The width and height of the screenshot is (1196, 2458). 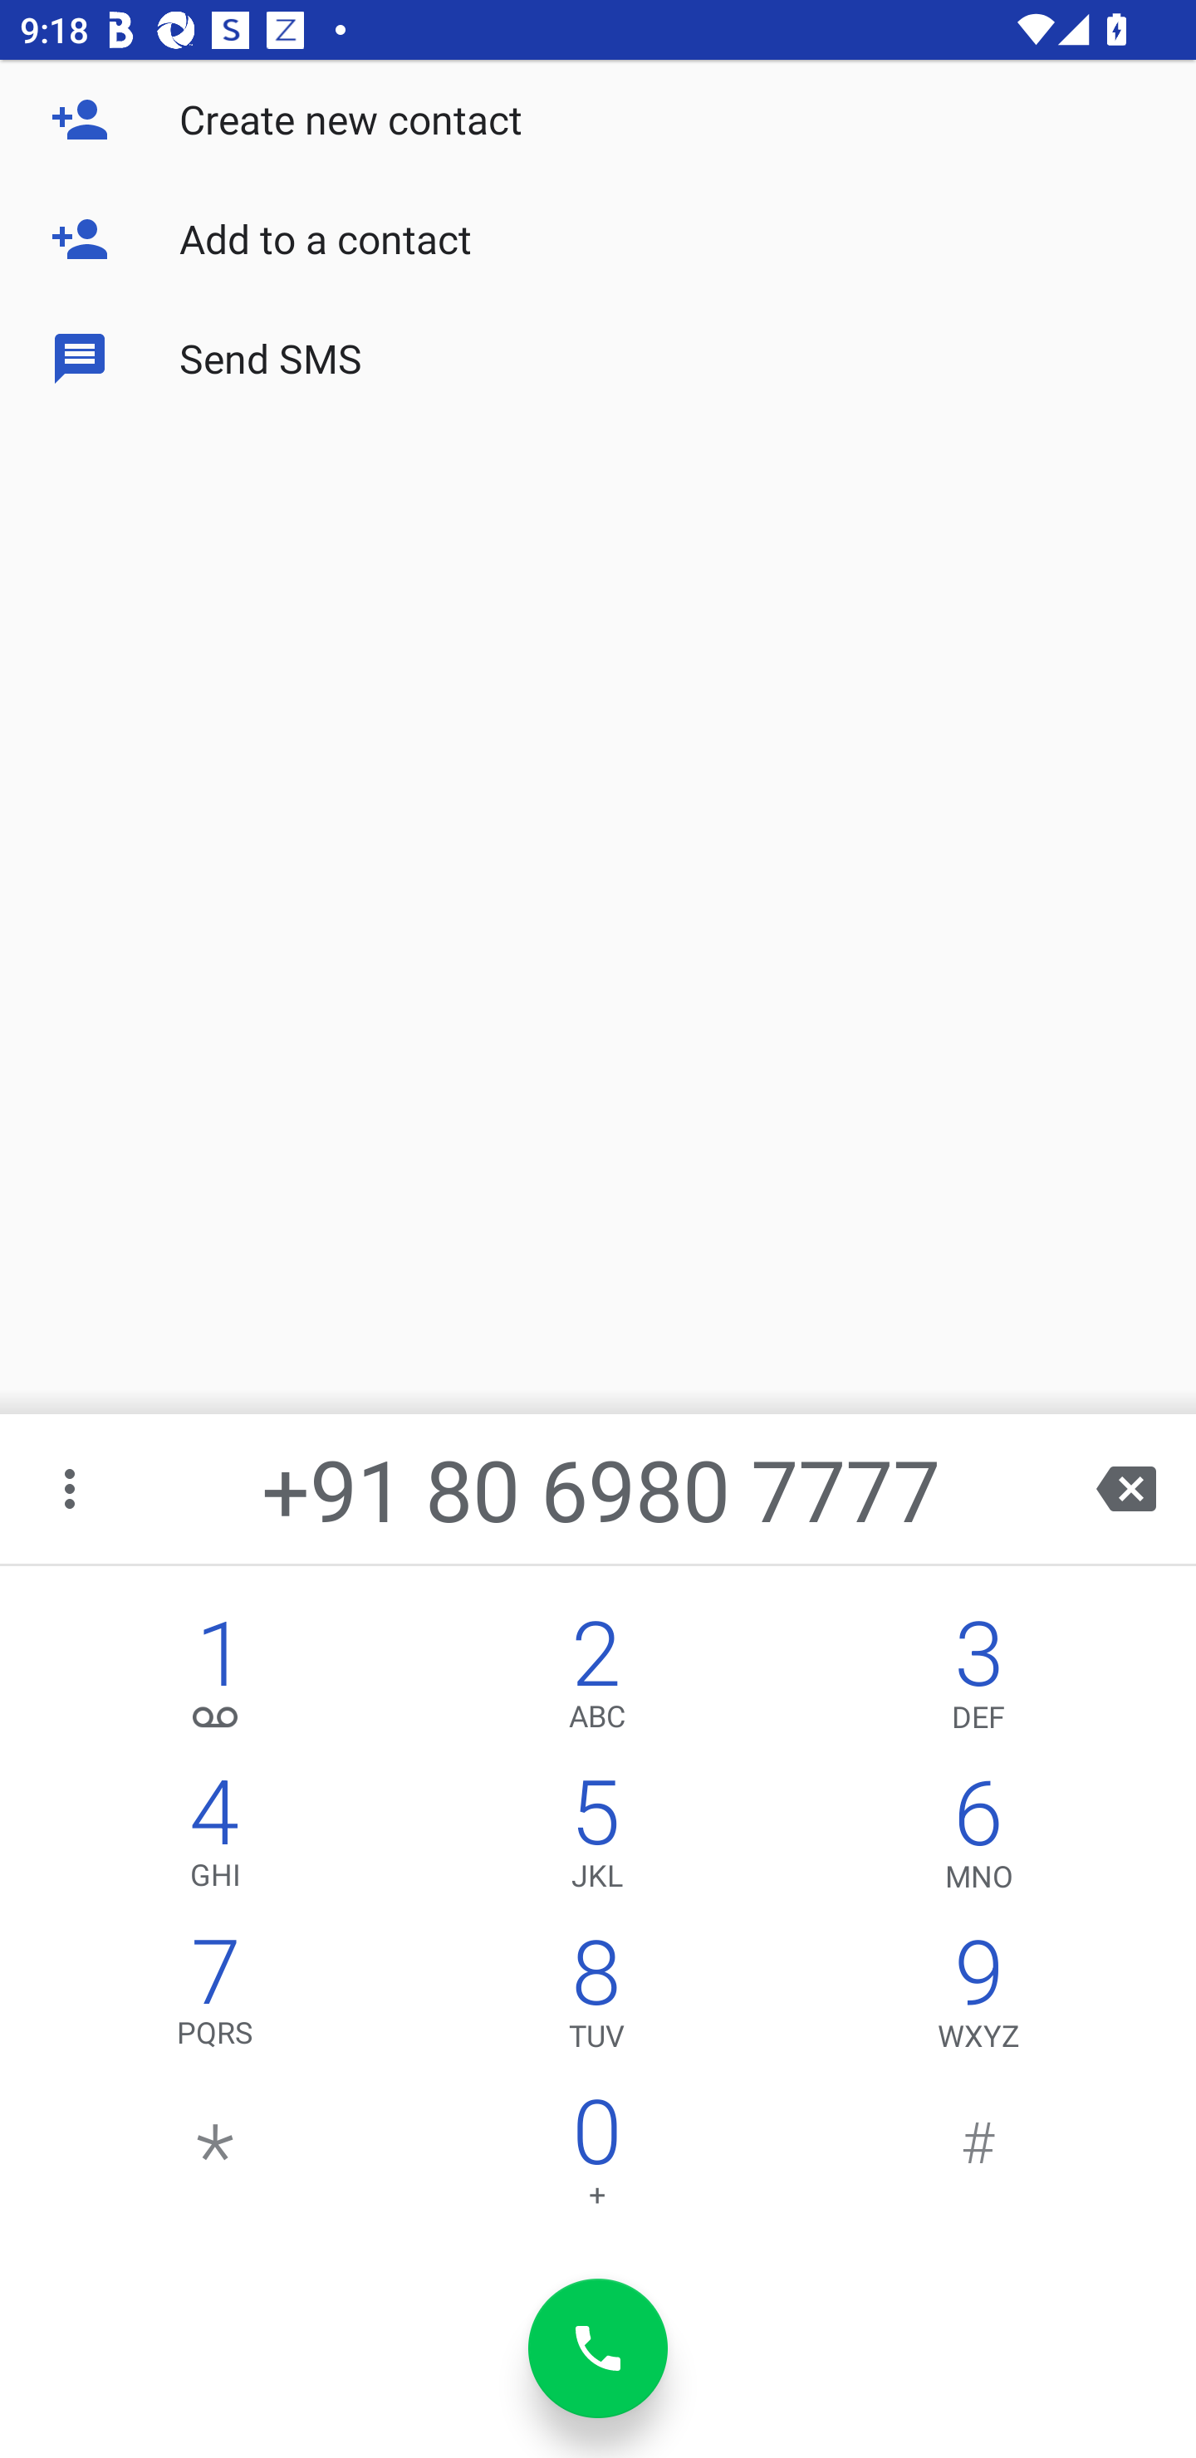 I want to click on 2,ABC 2 ABC, so click(x=596, y=1679).